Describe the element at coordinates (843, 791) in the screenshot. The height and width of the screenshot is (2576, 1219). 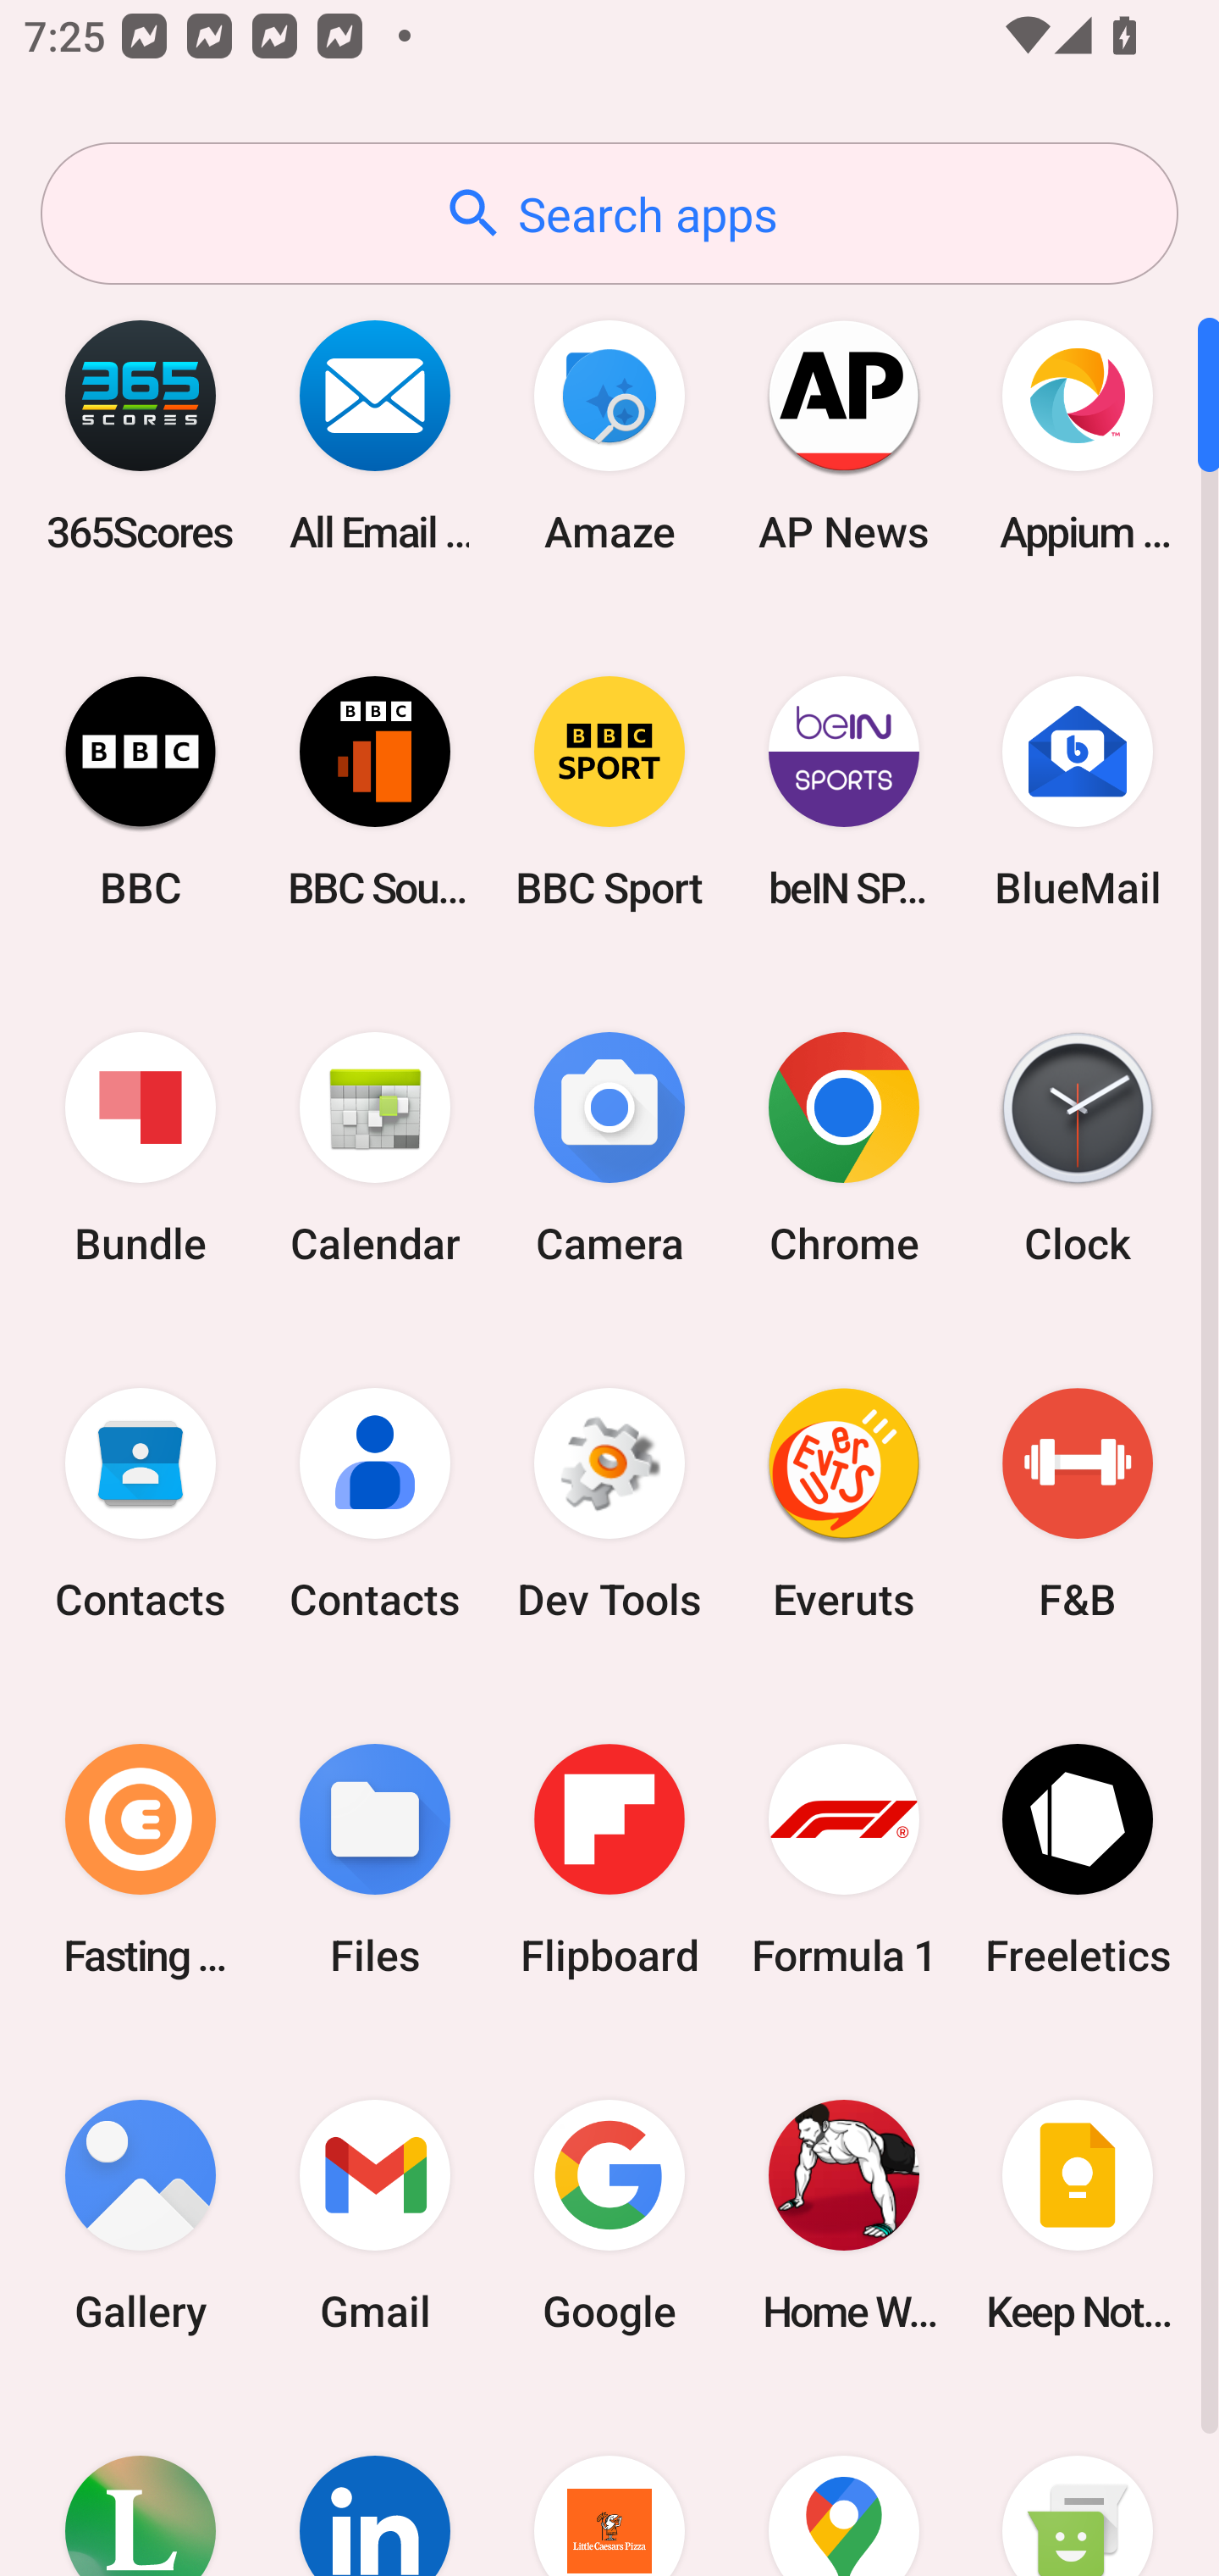
I see `beIN SPORTS` at that location.